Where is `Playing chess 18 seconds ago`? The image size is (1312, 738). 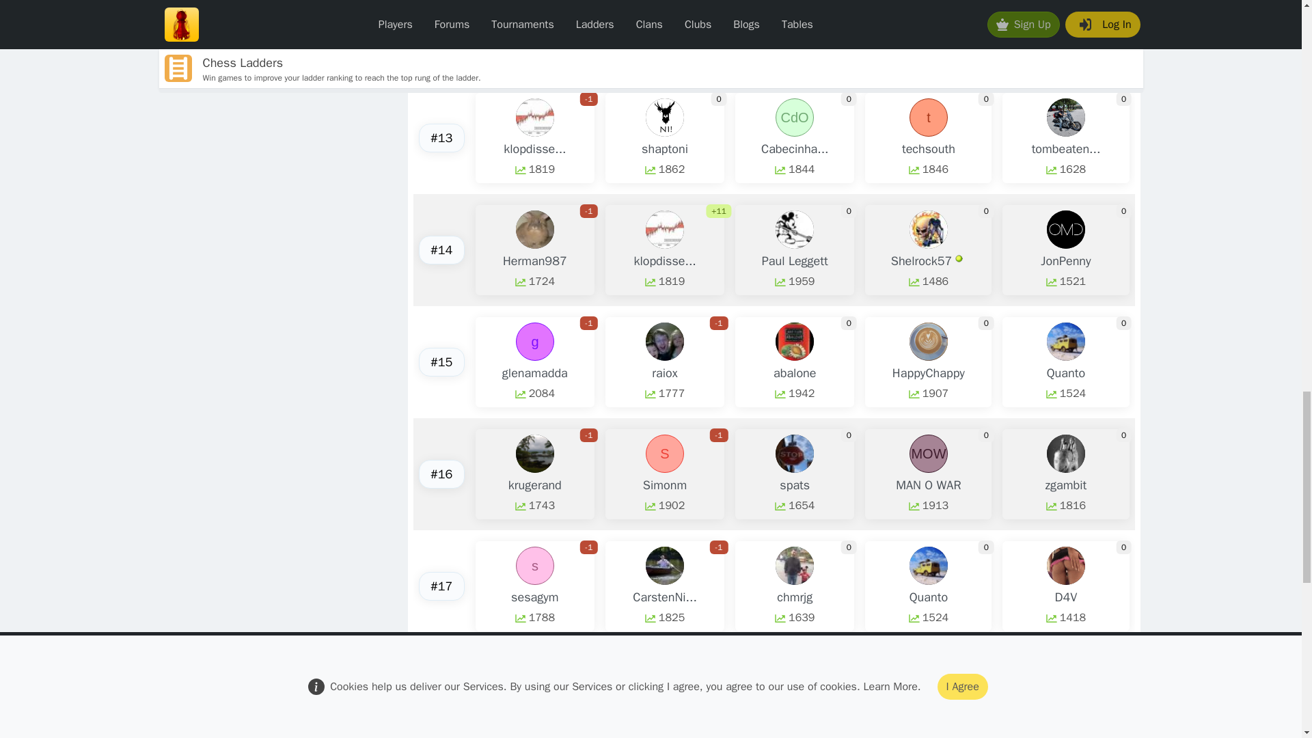
Playing chess 18 seconds ago is located at coordinates (959, 258).